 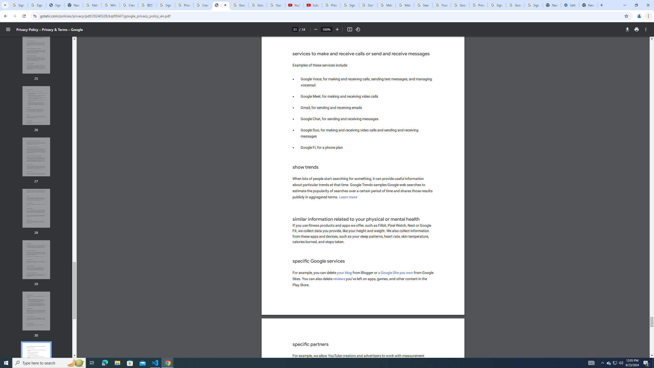 I want to click on Who is my administrator? - Google Account Help, so click(x=111, y=5).